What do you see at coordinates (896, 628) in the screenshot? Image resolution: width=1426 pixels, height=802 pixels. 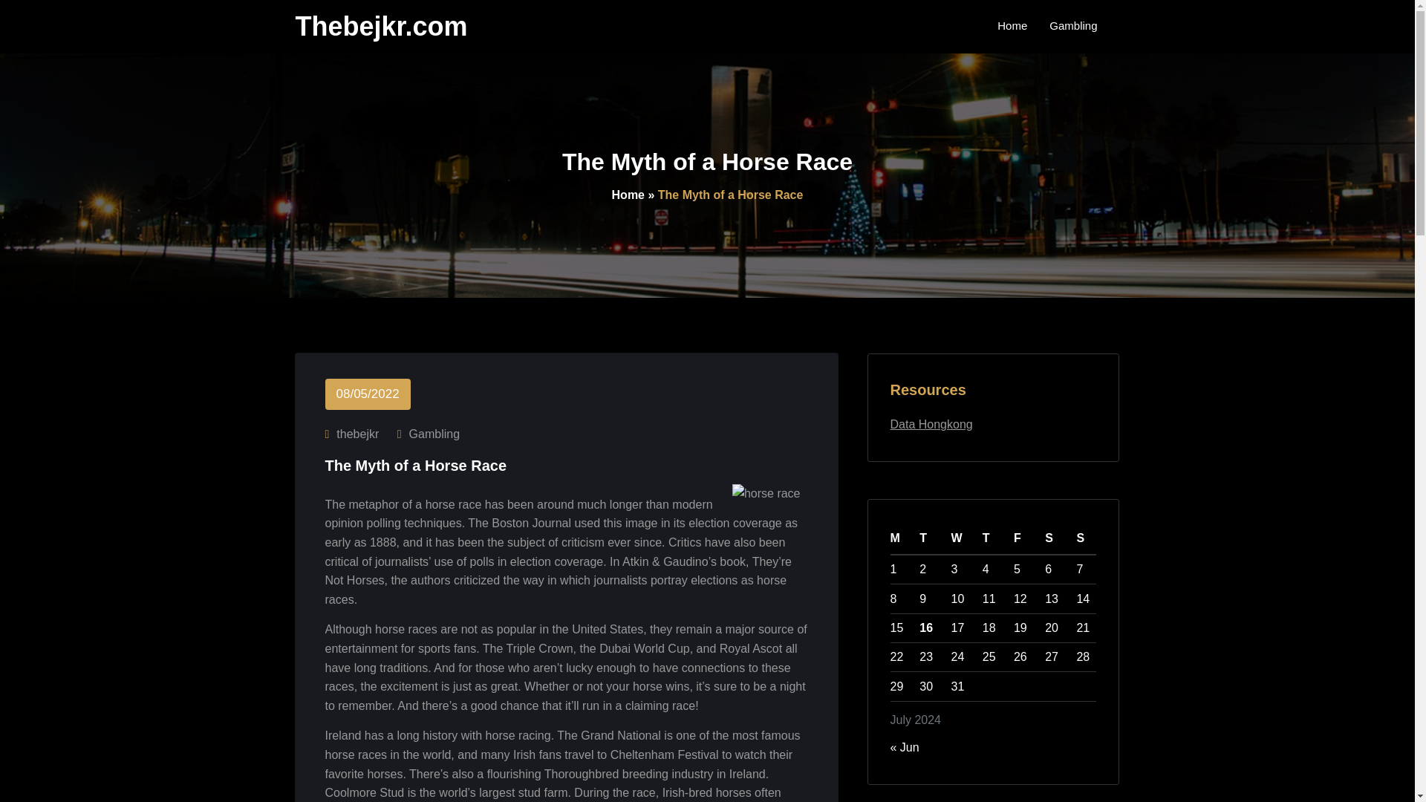 I see `15` at bounding box center [896, 628].